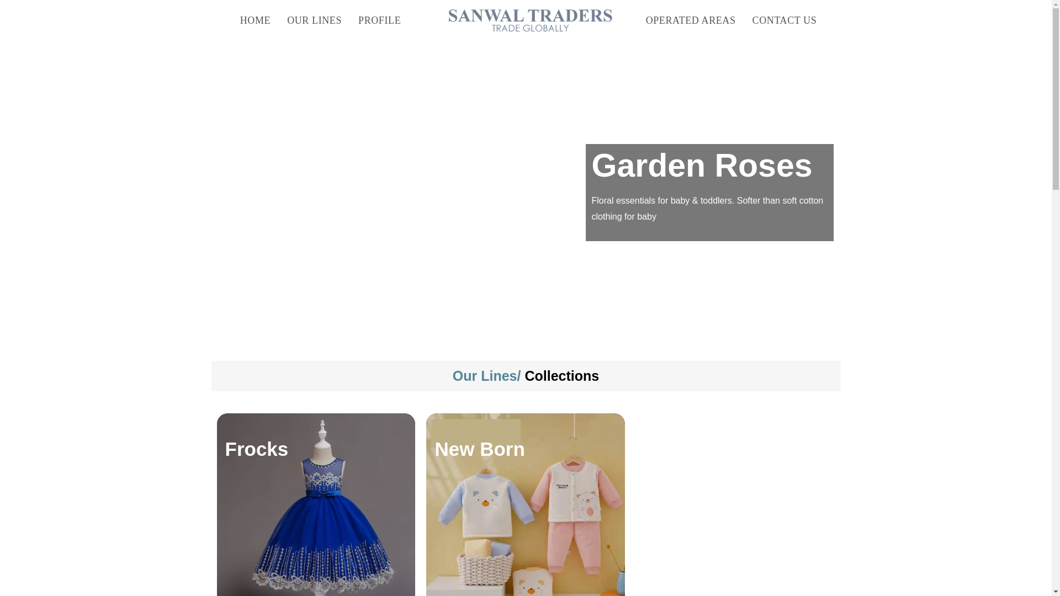  I want to click on CONTACT US, so click(785, 20).